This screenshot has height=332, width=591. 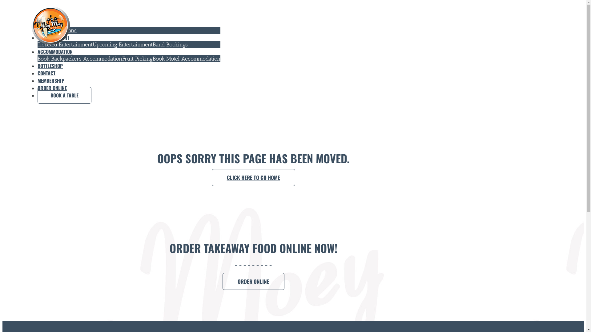 What do you see at coordinates (80, 59) in the screenshot?
I see `Book Backpackers Accommodation` at bounding box center [80, 59].